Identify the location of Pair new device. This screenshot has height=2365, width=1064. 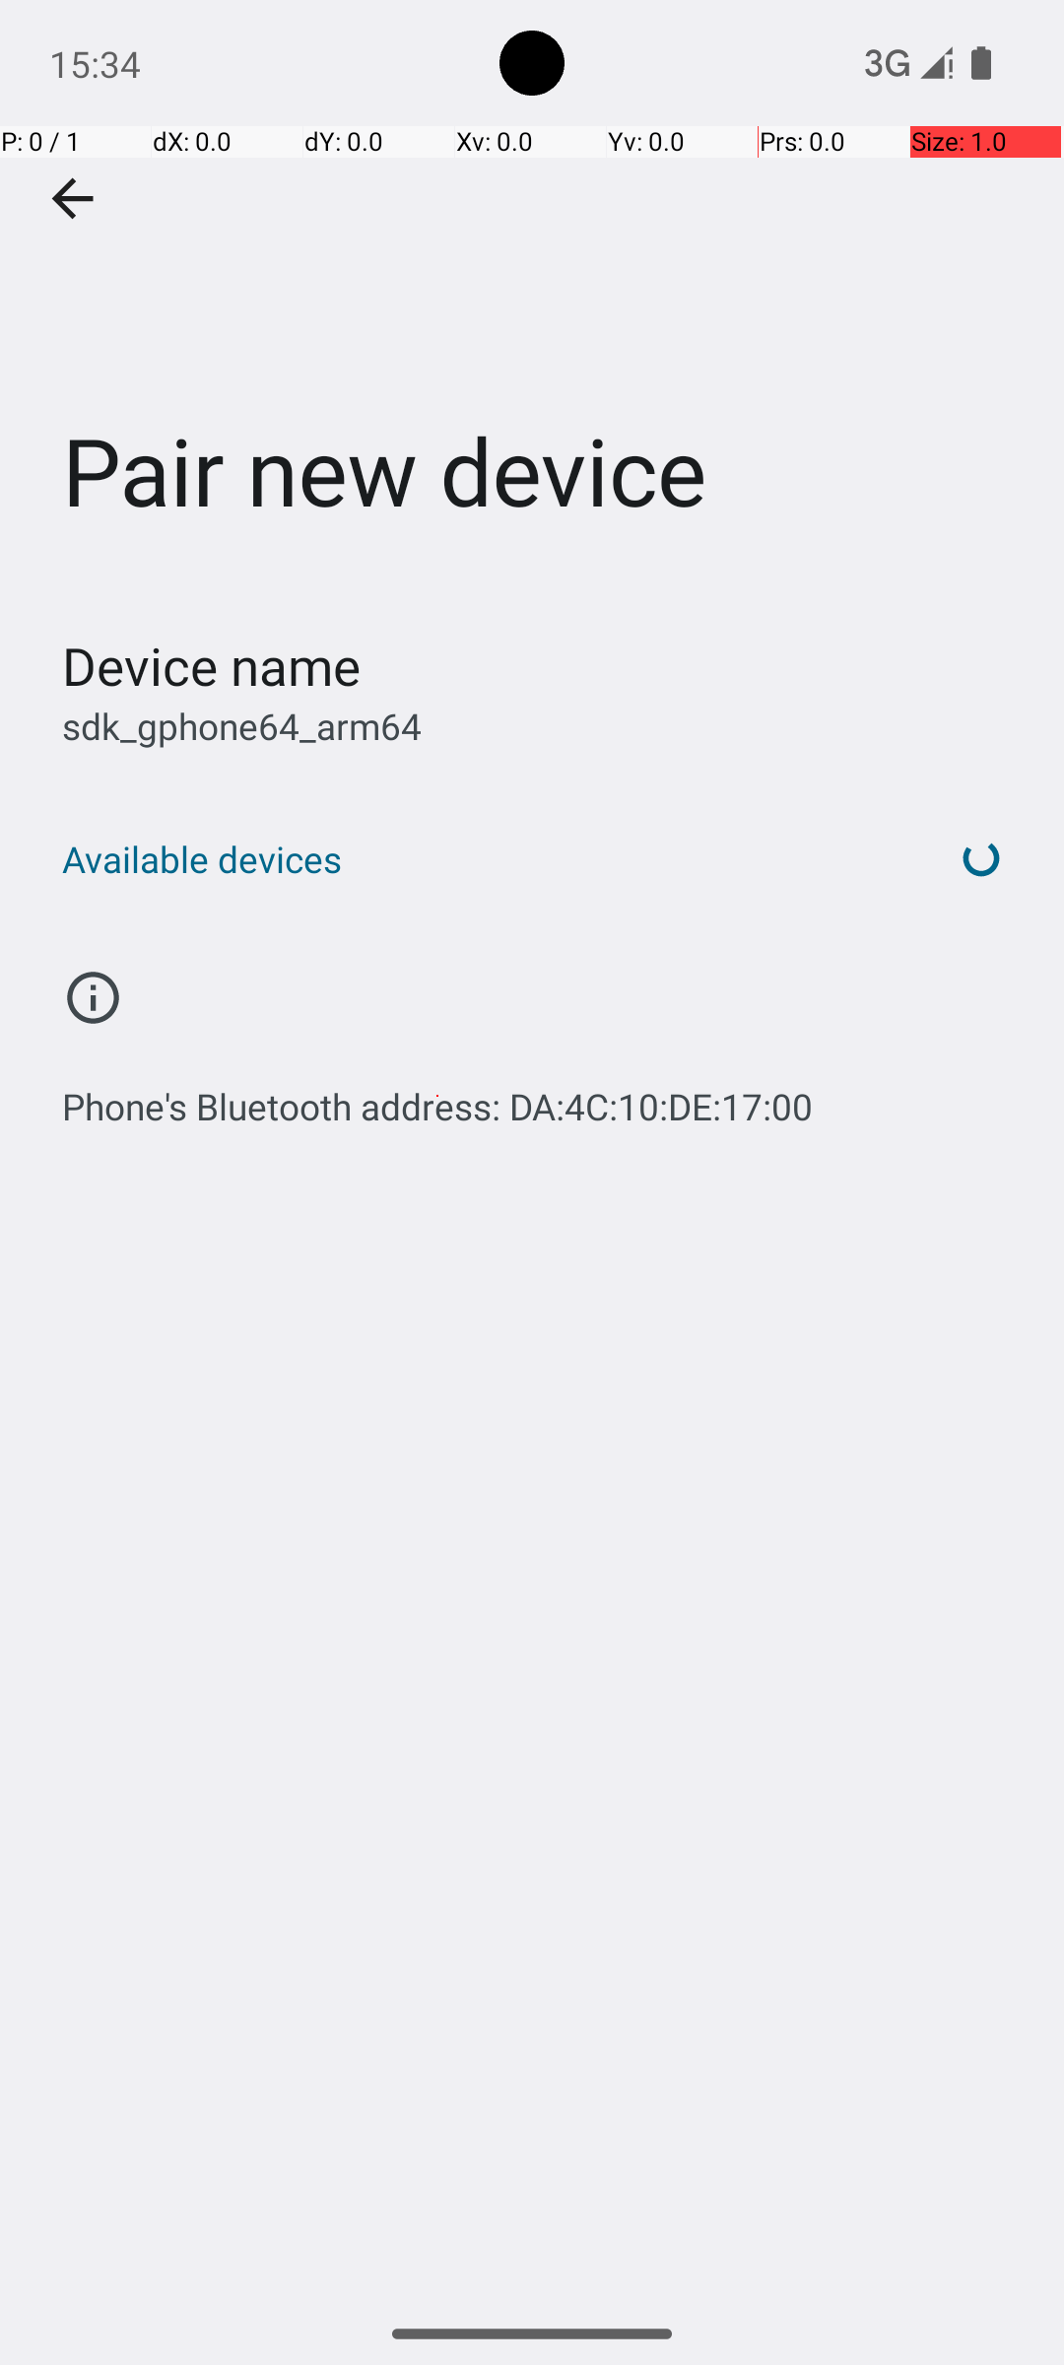
(532, 295).